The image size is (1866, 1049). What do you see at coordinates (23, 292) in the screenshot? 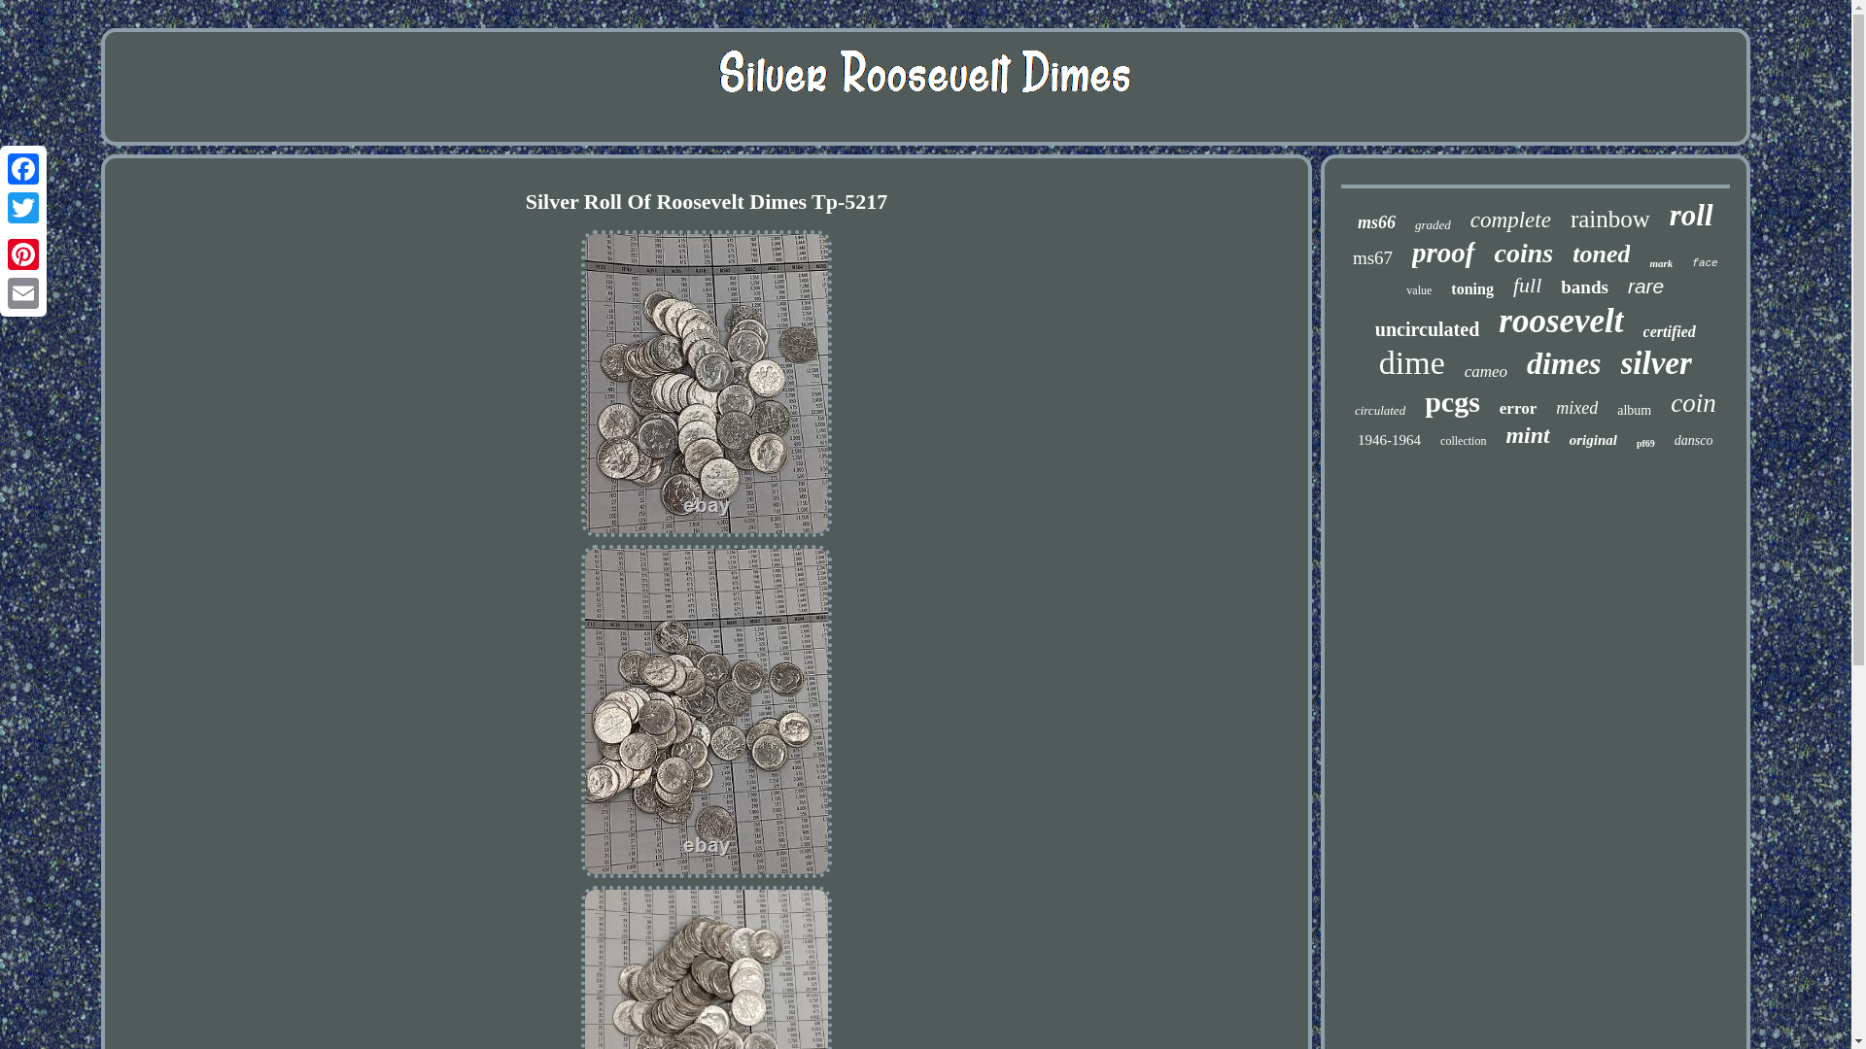
I see `Email` at bounding box center [23, 292].